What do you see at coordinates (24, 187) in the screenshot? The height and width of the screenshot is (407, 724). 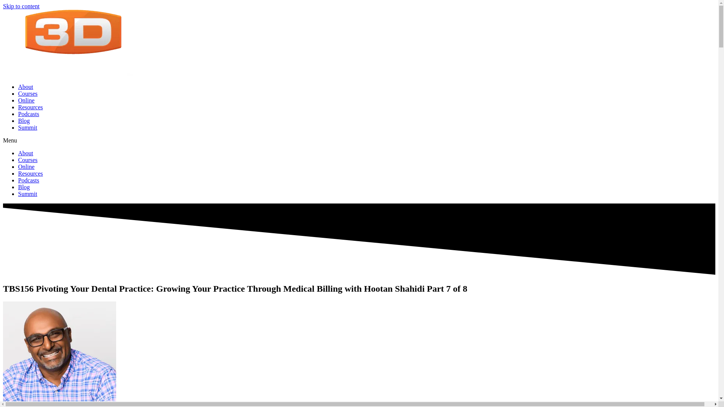 I see `Blog` at bounding box center [24, 187].